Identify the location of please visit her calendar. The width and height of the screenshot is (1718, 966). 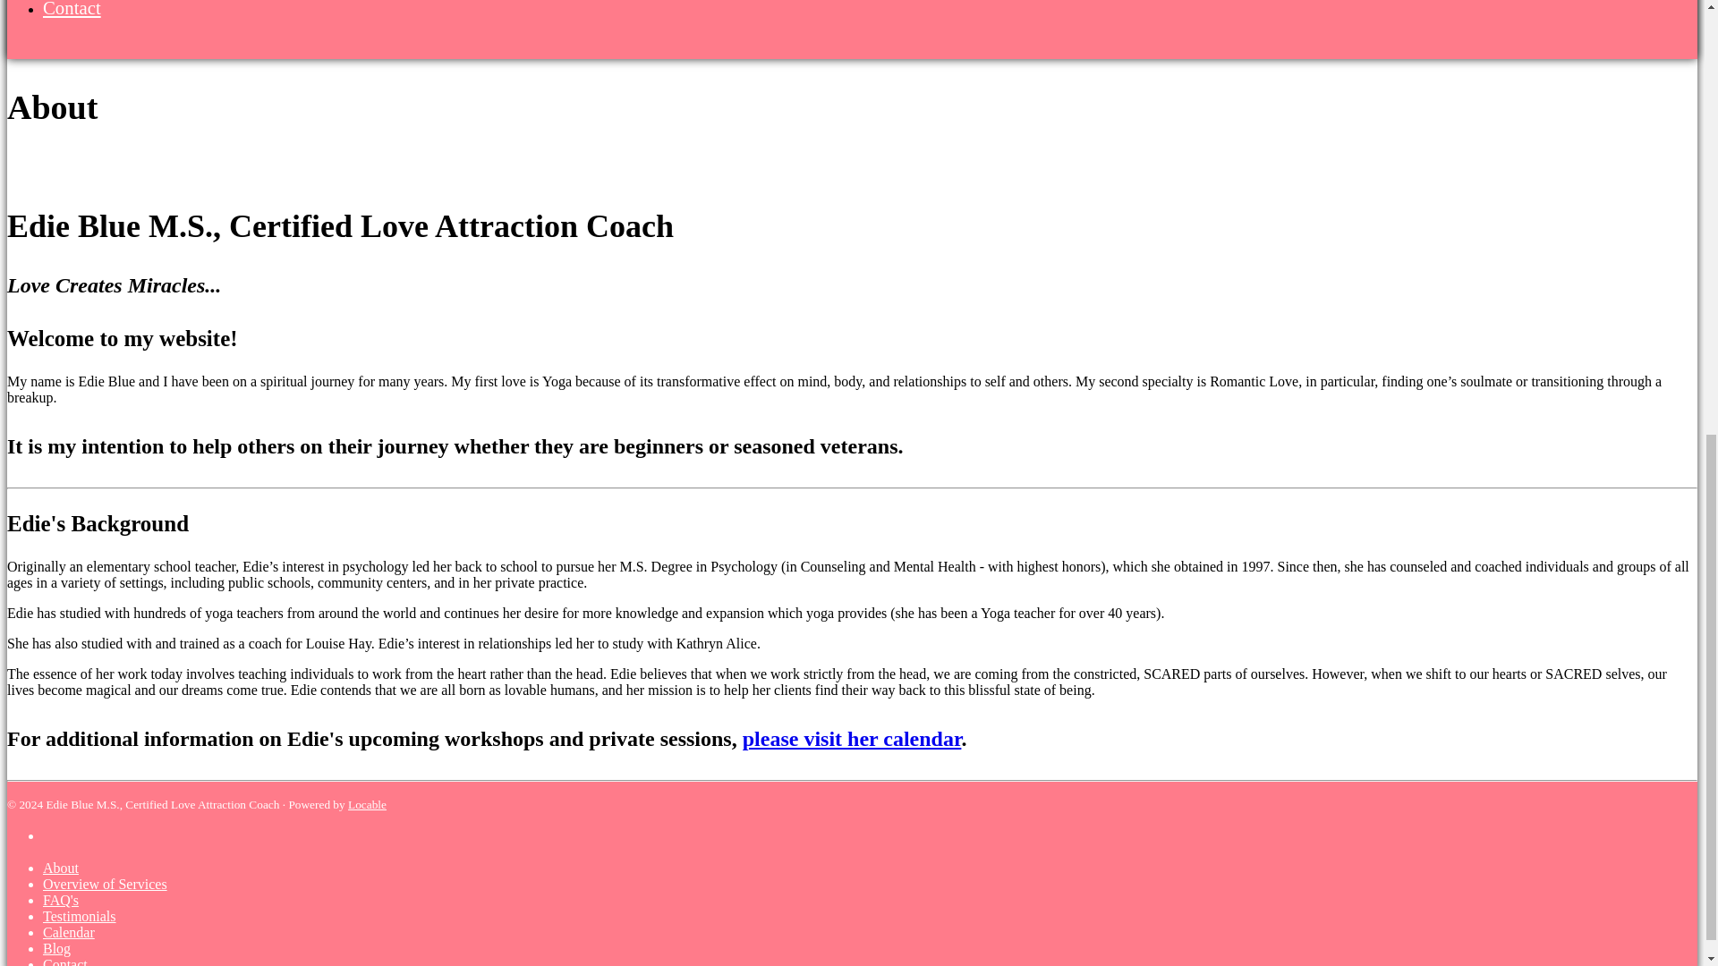
(852, 739).